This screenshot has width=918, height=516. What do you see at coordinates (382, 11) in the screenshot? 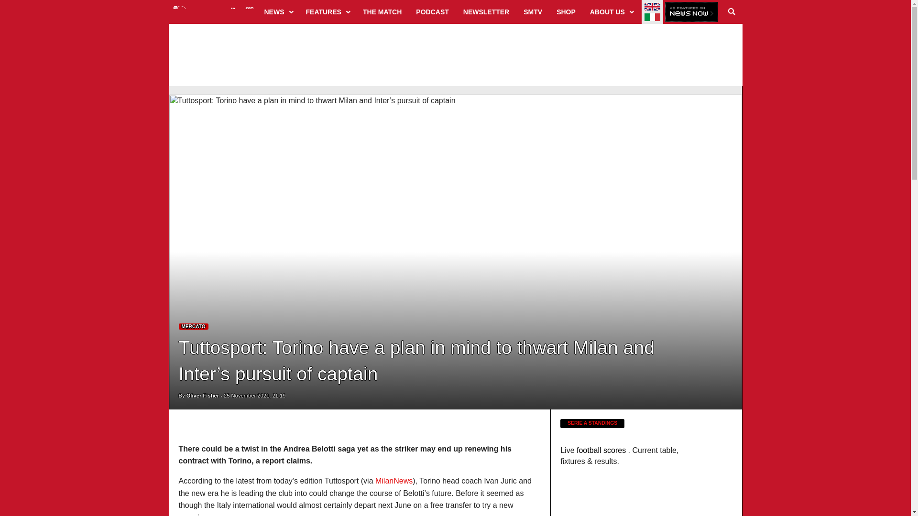
I see `THE MATCH` at bounding box center [382, 11].